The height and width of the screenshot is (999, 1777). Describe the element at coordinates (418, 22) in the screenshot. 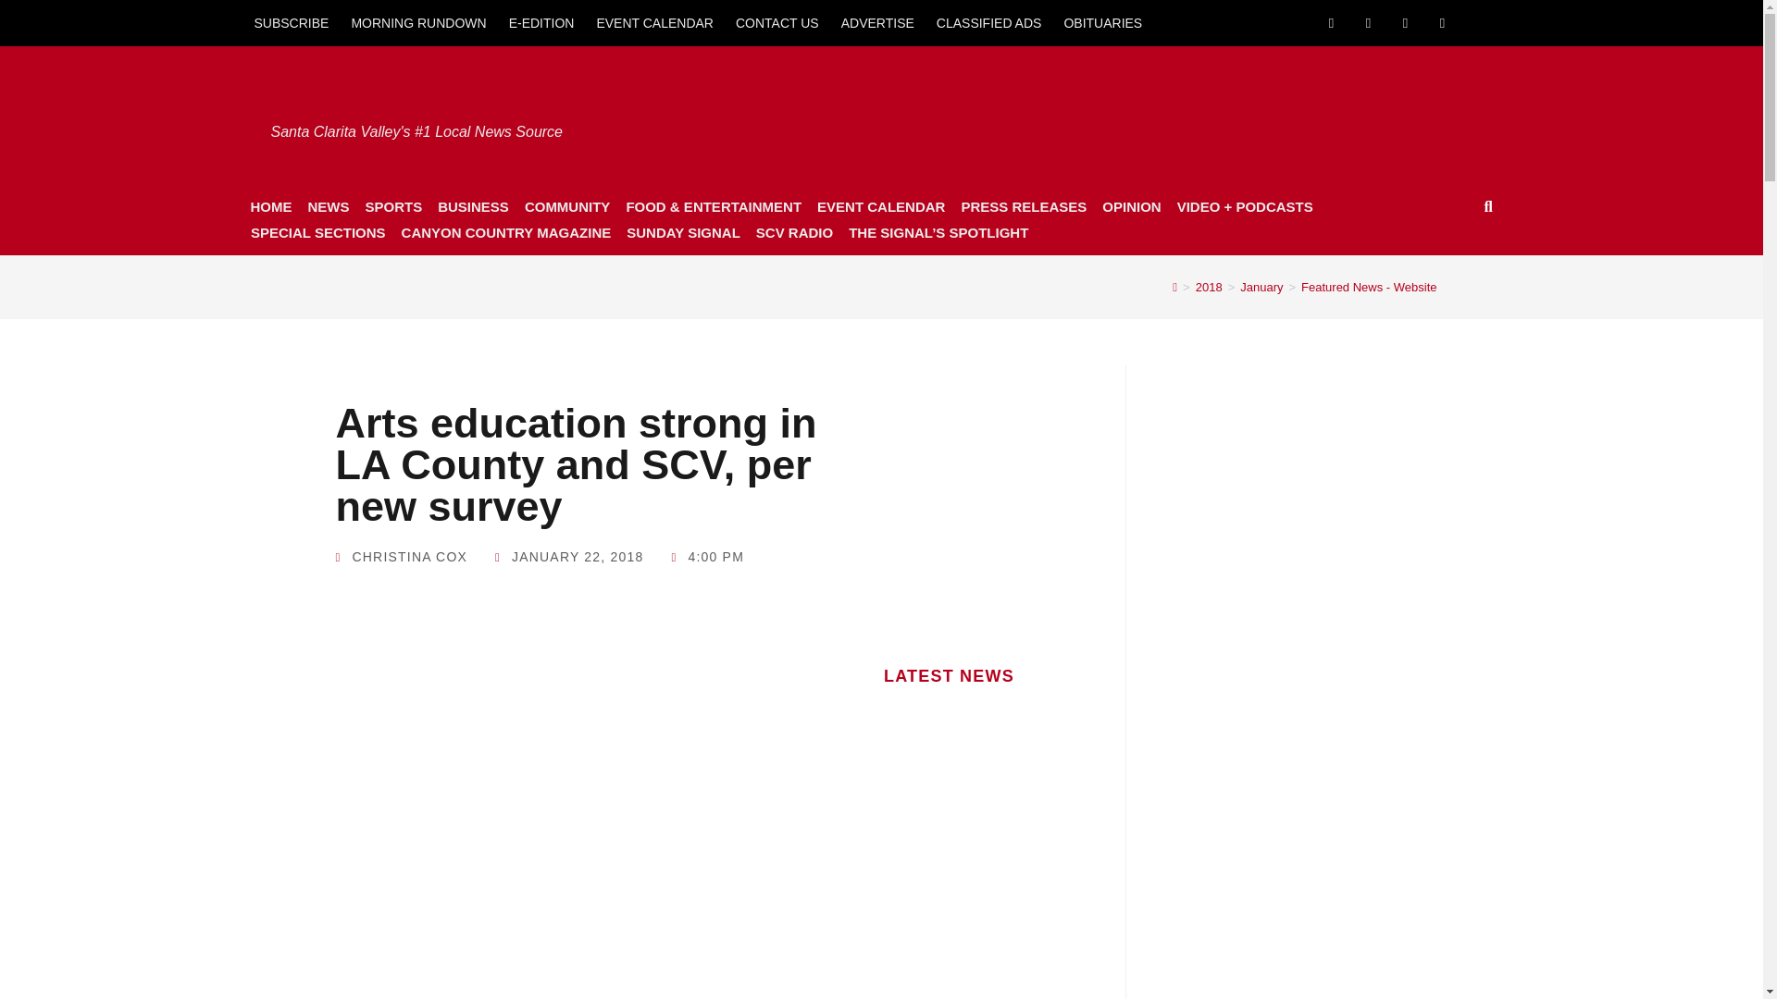

I see `MORNING RUNDOWN` at that location.